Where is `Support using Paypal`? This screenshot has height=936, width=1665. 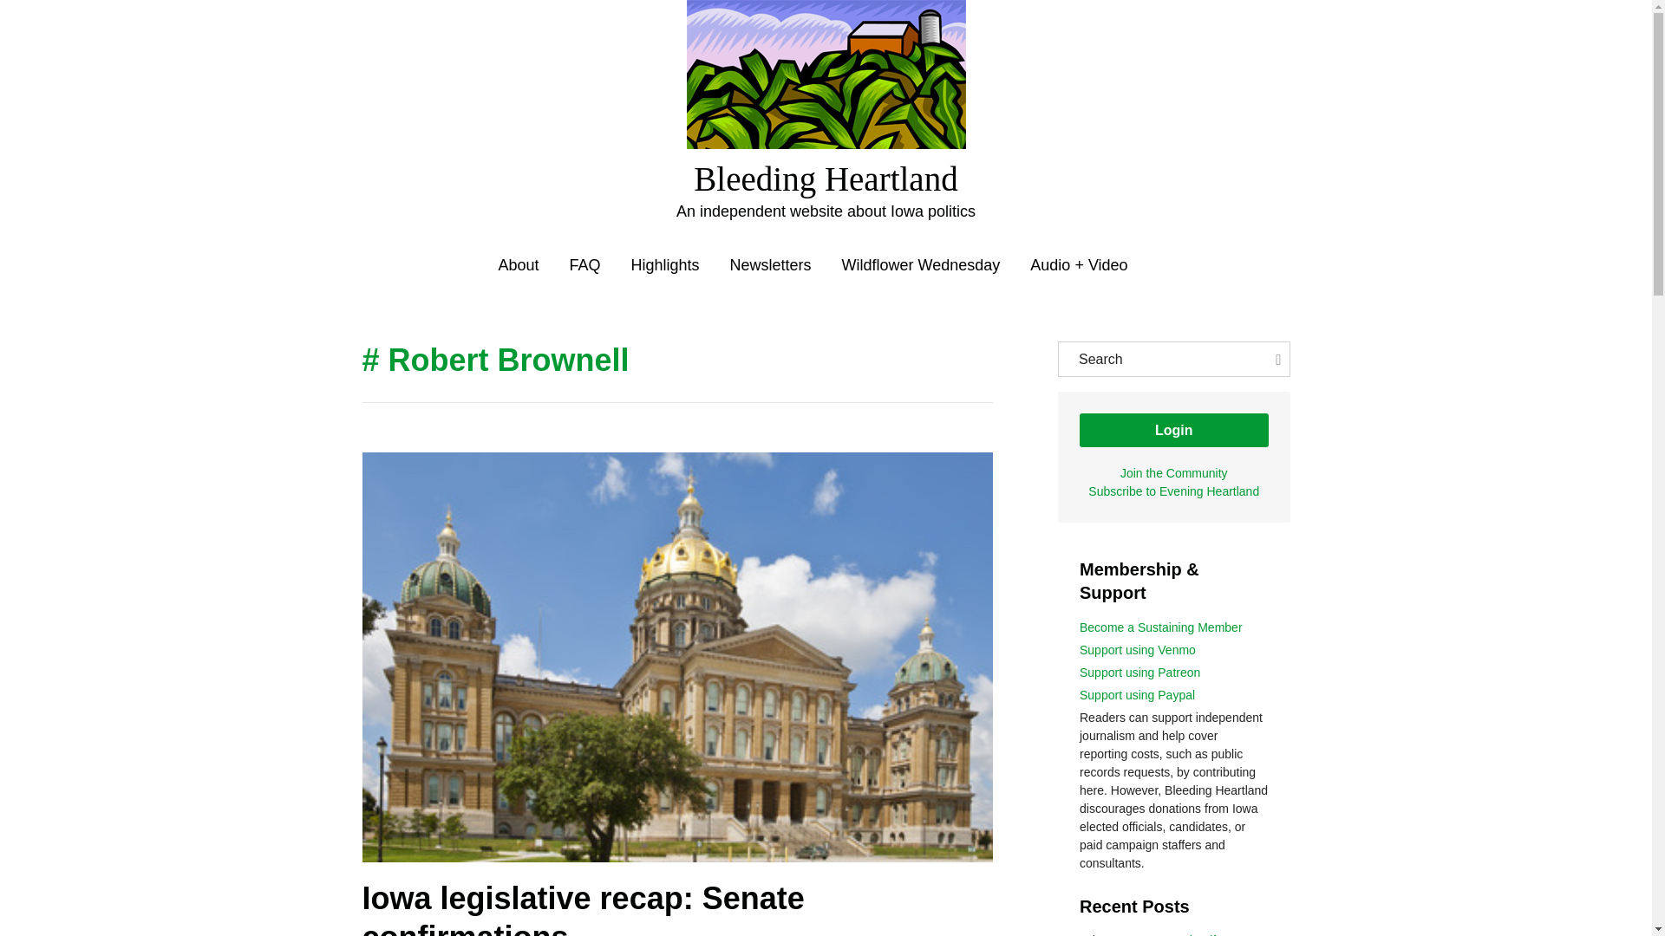
Support using Paypal is located at coordinates (1137, 695).